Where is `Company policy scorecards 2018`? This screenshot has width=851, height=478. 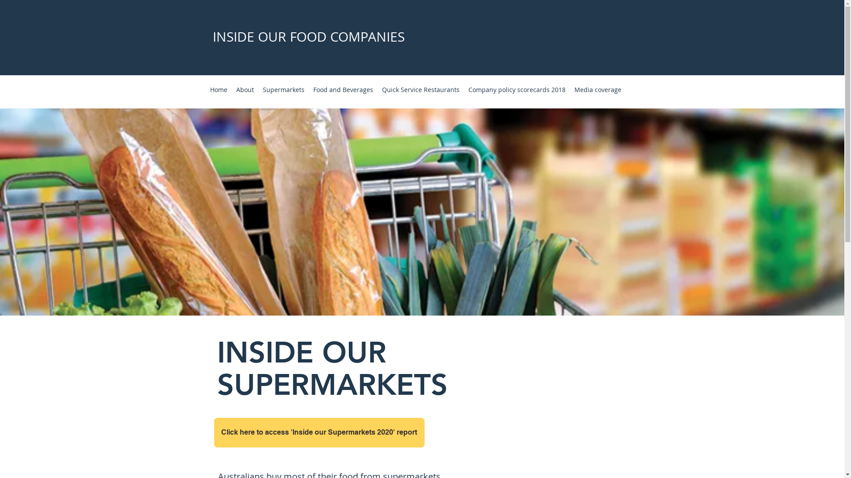
Company policy scorecards 2018 is located at coordinates (517, 89).